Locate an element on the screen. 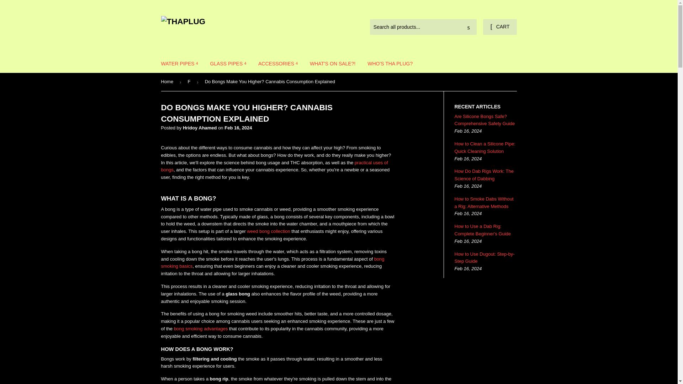  CART is located at coordinates (499, 27).